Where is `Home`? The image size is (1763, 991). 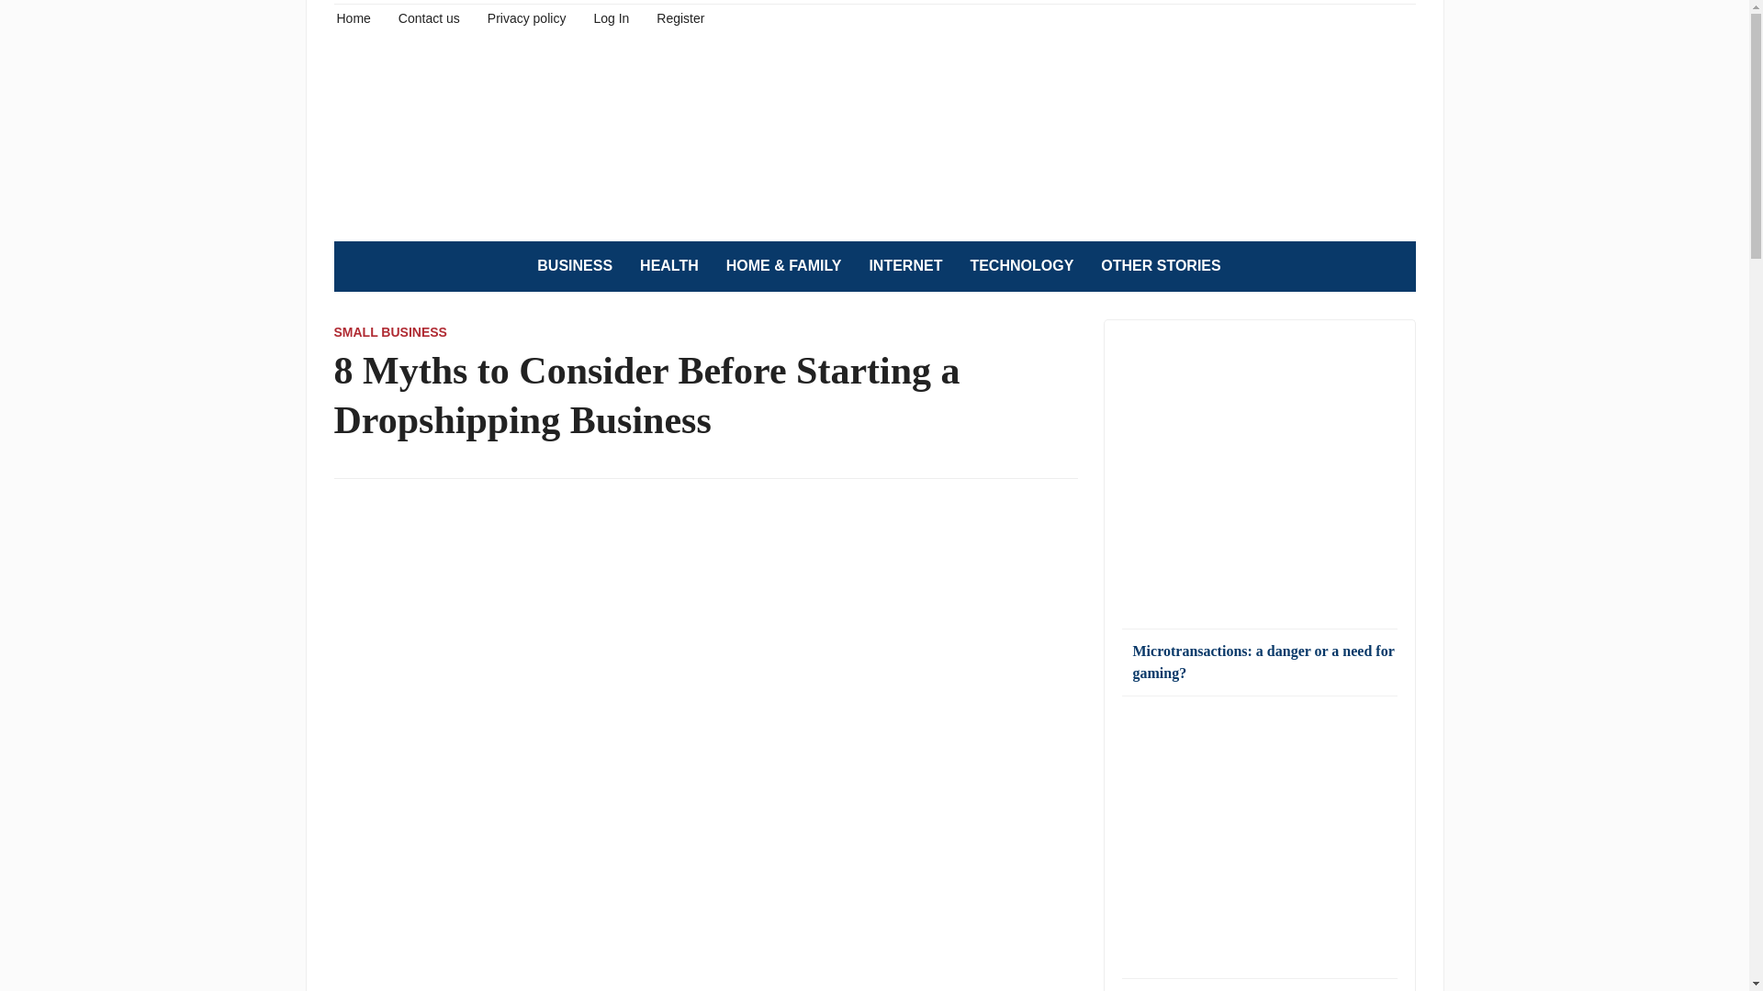 Home is located at coordinates (353, 17).